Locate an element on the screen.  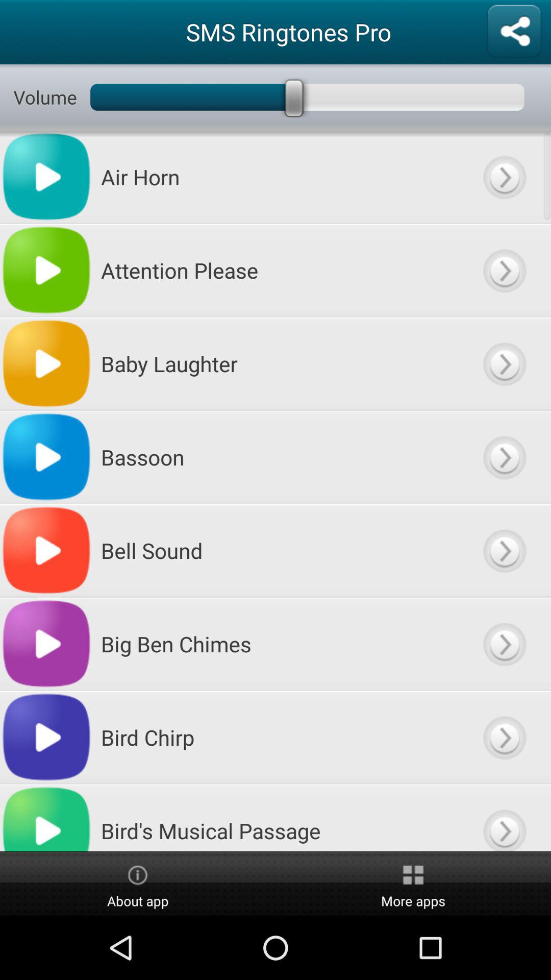
select attention please is located at coordinates (504, 271).